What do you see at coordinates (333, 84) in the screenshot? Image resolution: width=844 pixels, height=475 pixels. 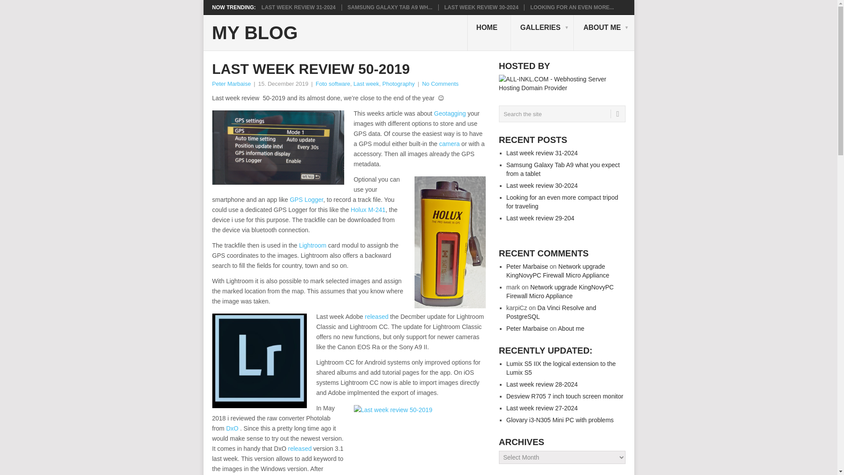 I see `Foto software` at bounding box center [333, 84].